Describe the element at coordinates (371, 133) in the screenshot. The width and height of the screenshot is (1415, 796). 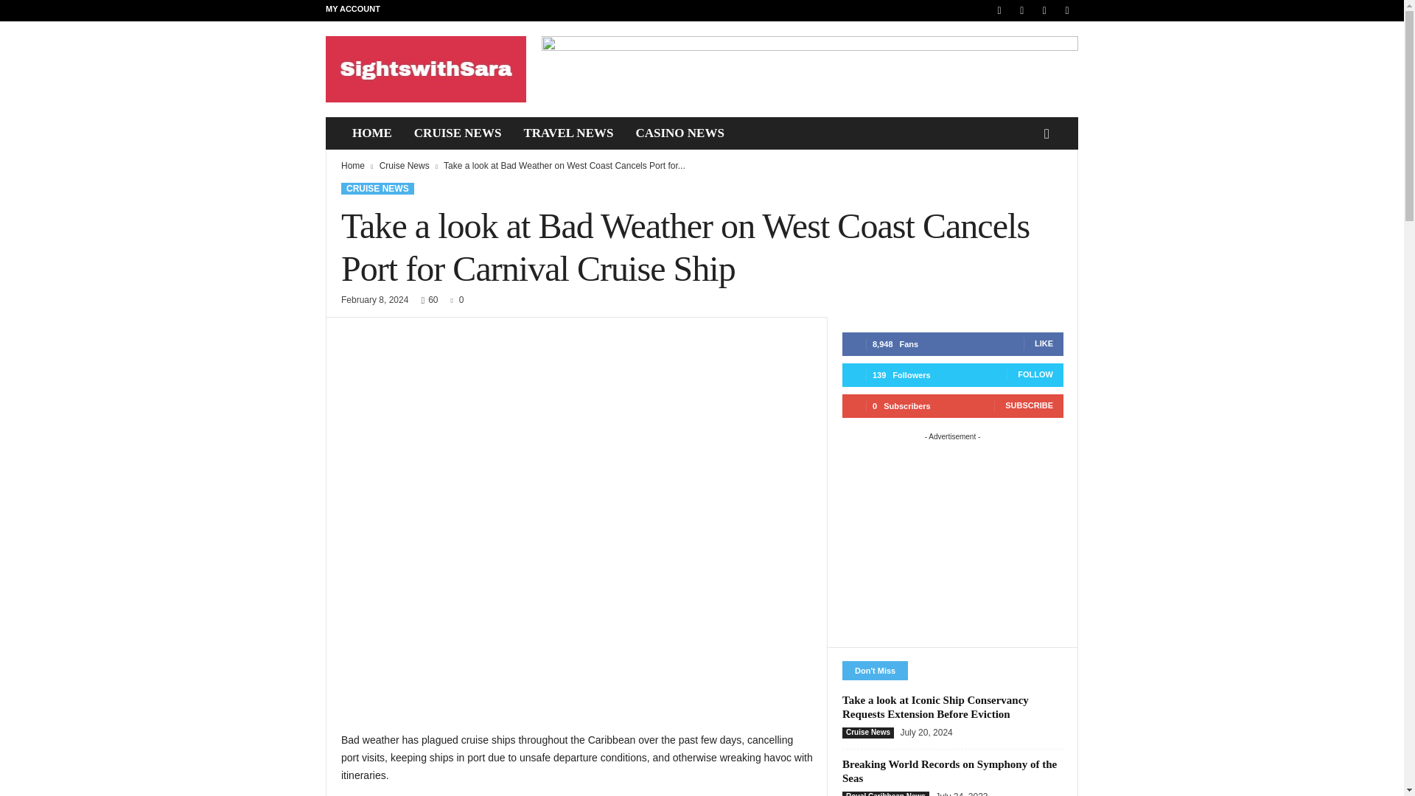
I see `HOME` at that location.